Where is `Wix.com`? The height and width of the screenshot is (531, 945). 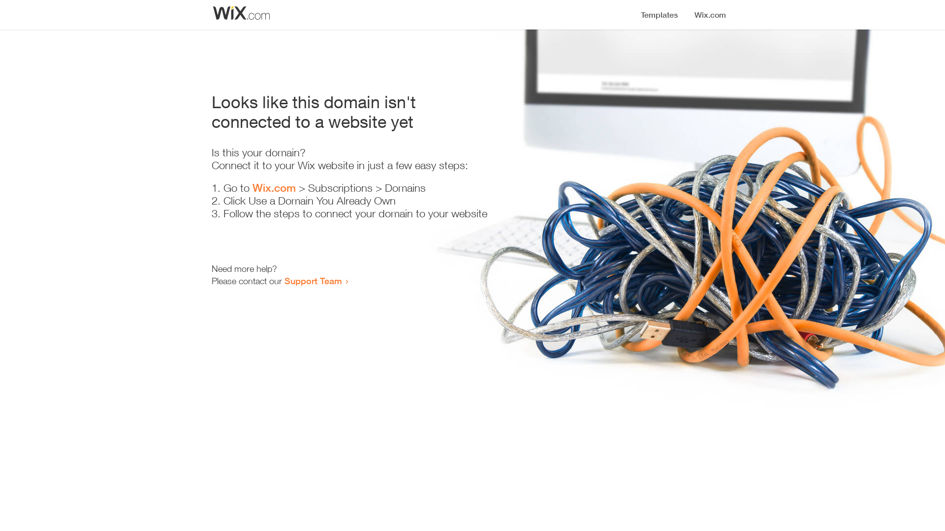
Wix.com is located at coordinates (274, 188).